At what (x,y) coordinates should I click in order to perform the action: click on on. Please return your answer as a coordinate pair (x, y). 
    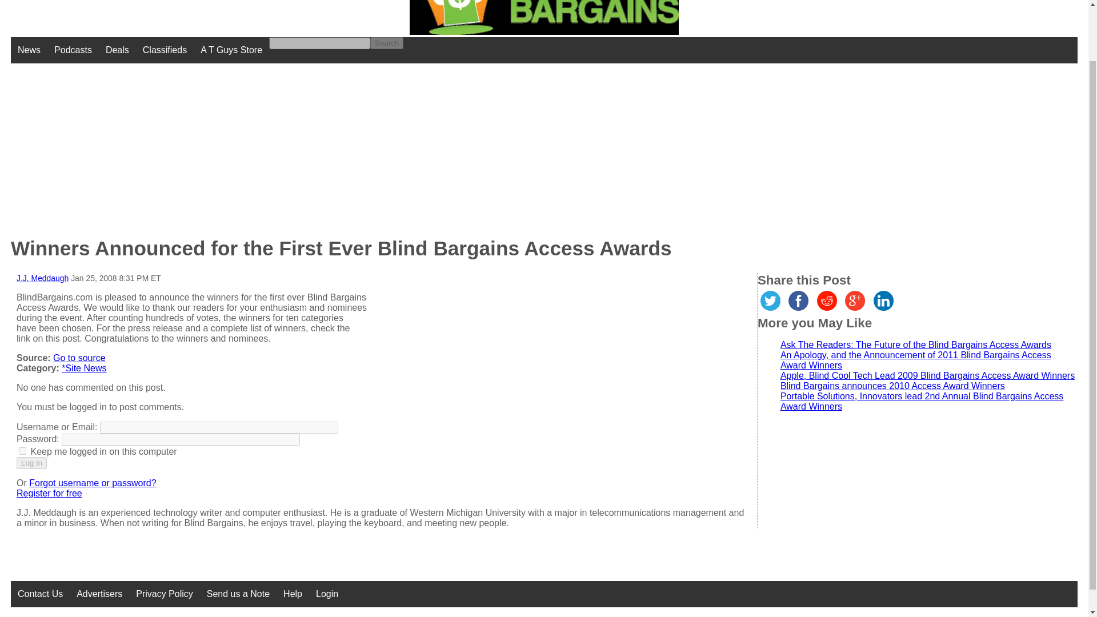
    Looking at the image, I should click on (22, 451).